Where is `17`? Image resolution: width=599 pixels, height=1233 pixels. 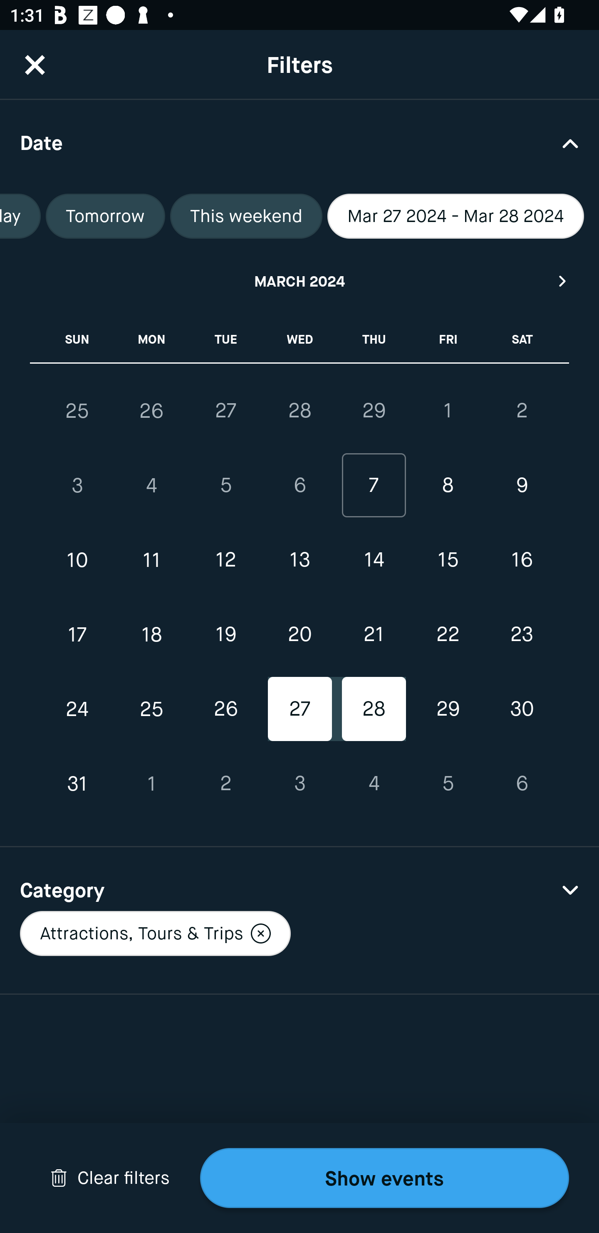
17 is located at coordinates (77, 634).